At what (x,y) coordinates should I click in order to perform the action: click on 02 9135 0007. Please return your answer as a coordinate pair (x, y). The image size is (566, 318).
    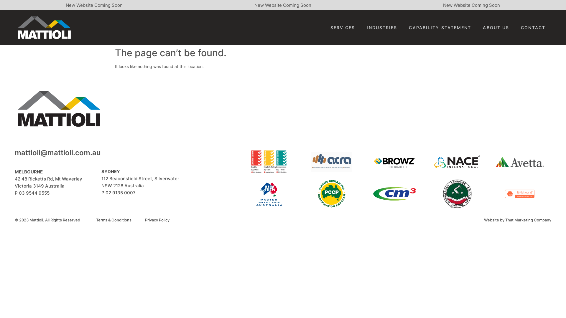
    Looking at the image, I should click on (121, 193).